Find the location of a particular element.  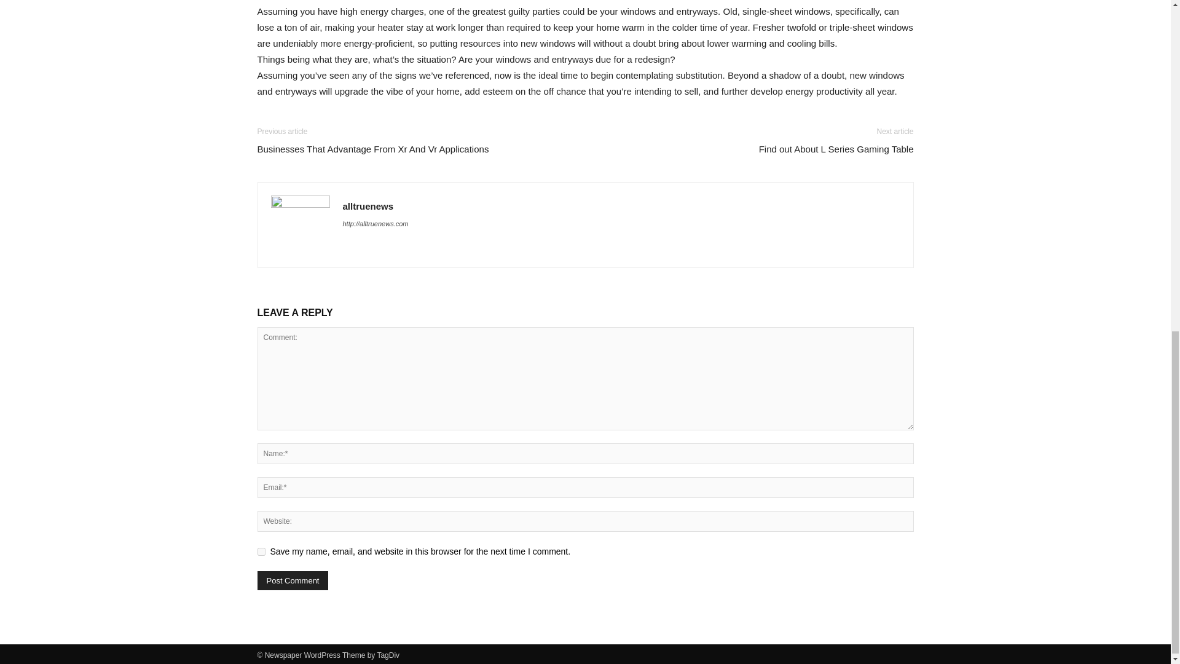

Find out About L Series Gaming Table is located at coordinates (836, 149).